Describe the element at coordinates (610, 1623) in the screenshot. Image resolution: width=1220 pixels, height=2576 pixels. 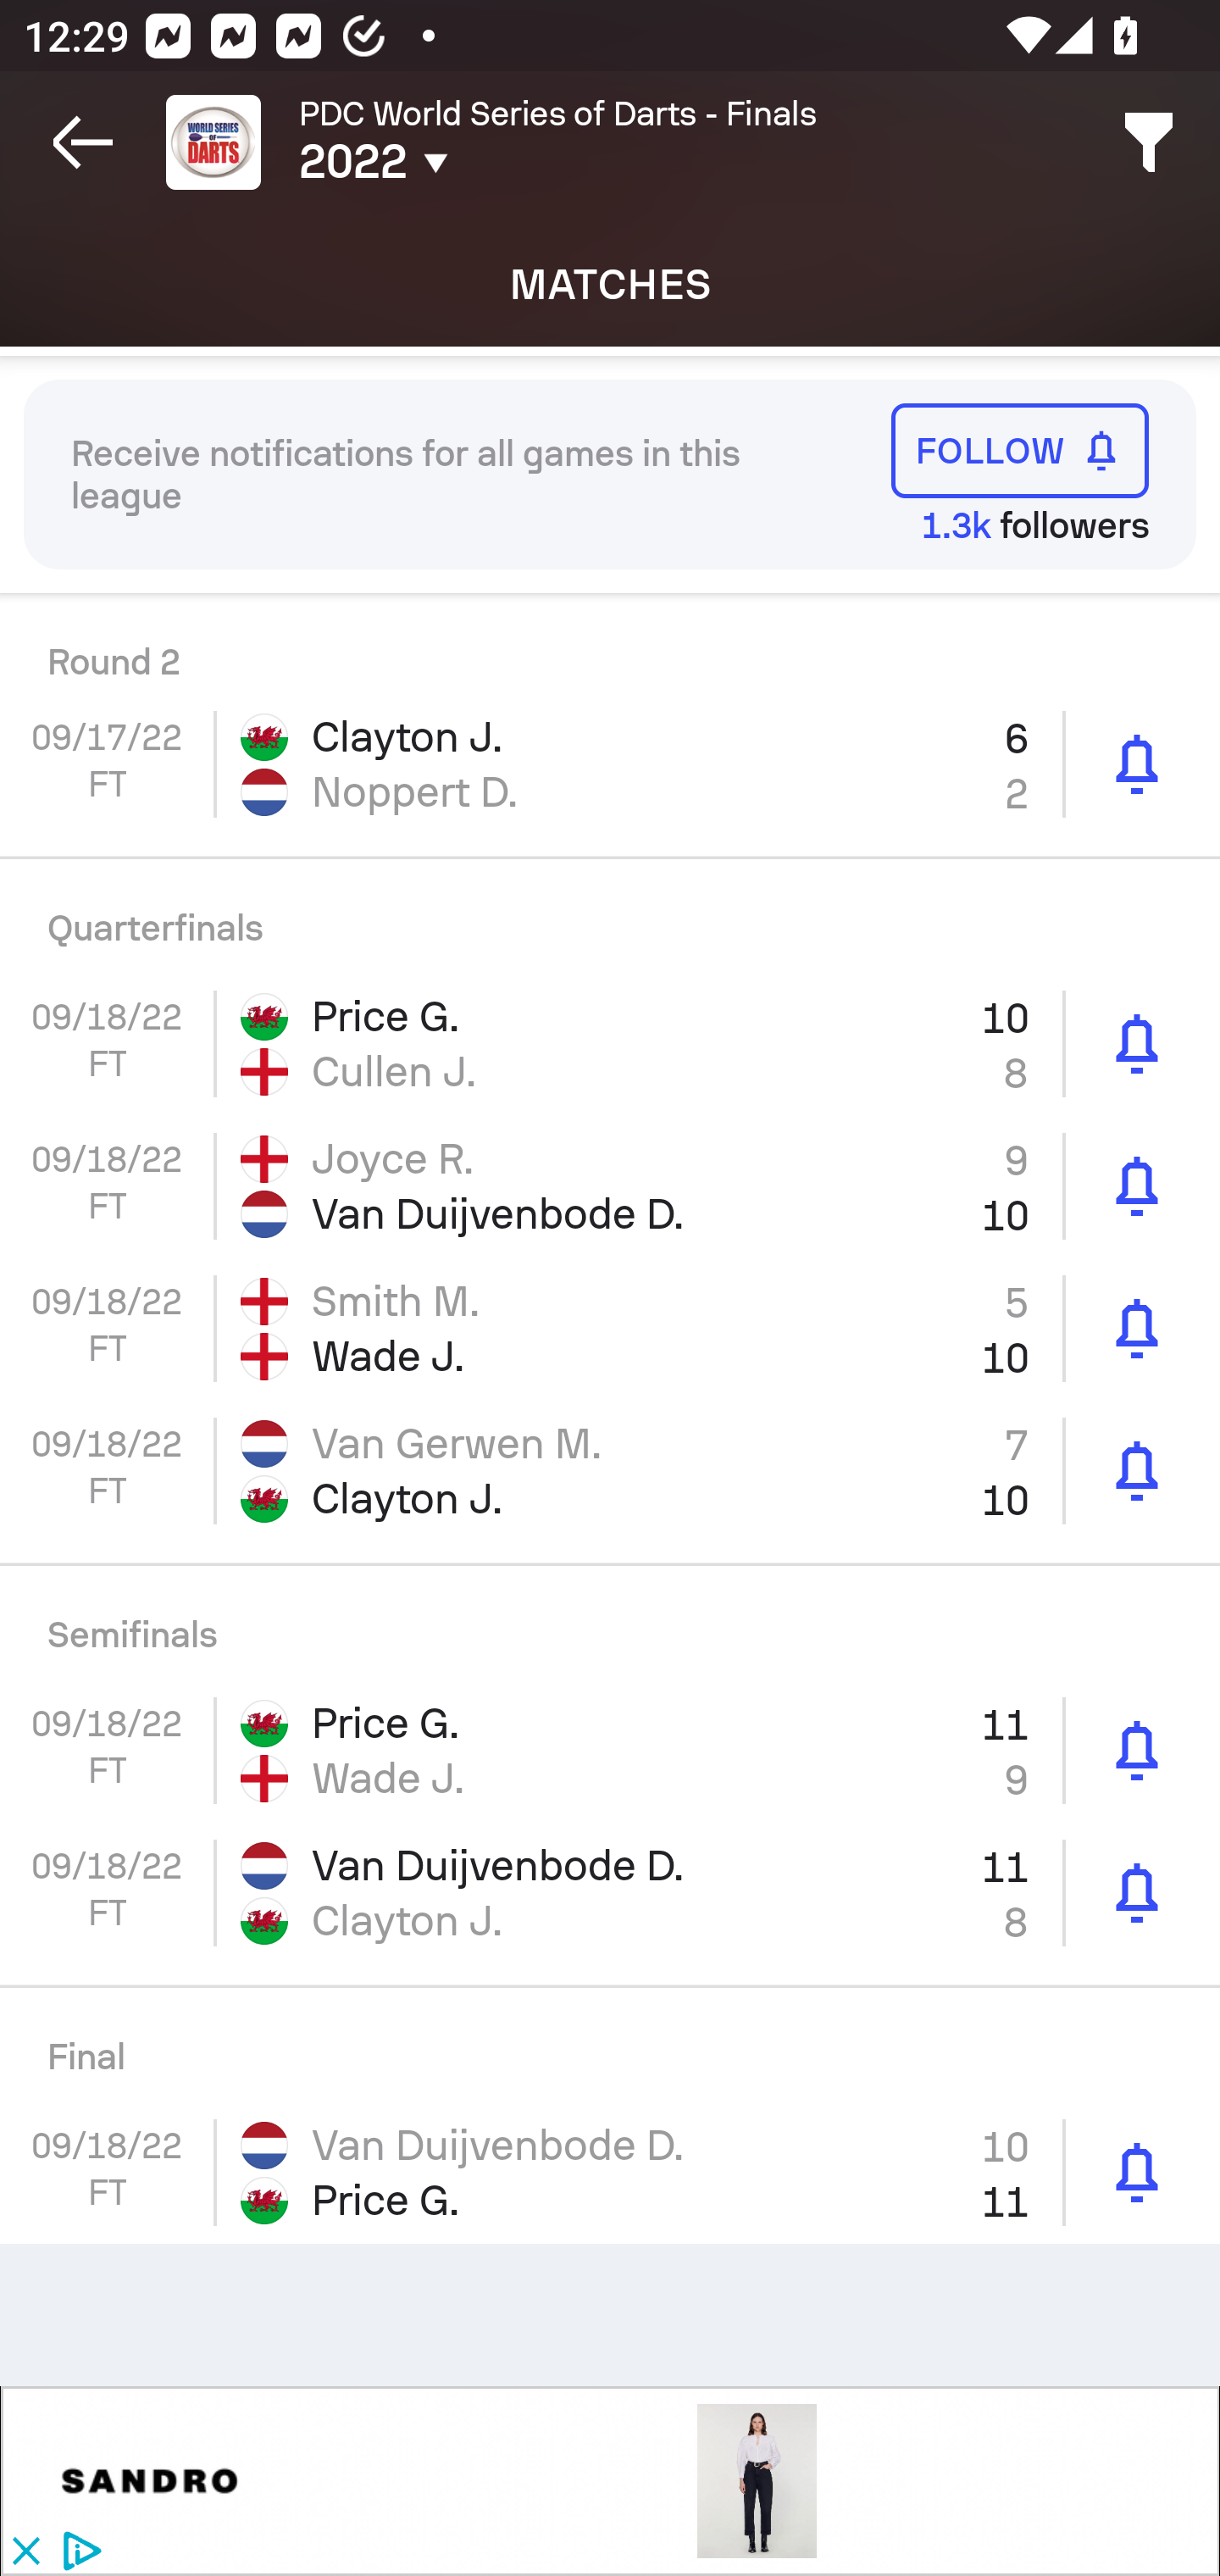
I see `Semifinals` at that location.